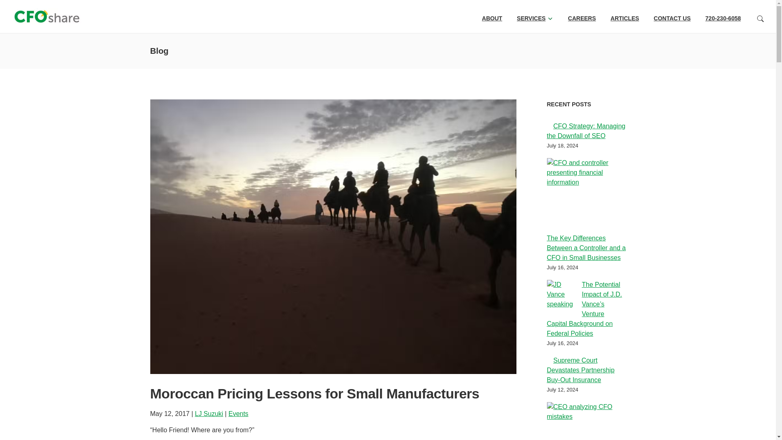  What do you see at coordinates (723, 18) in the screenshot?
I see `720-230-6058` at bounding box center [723, 18].